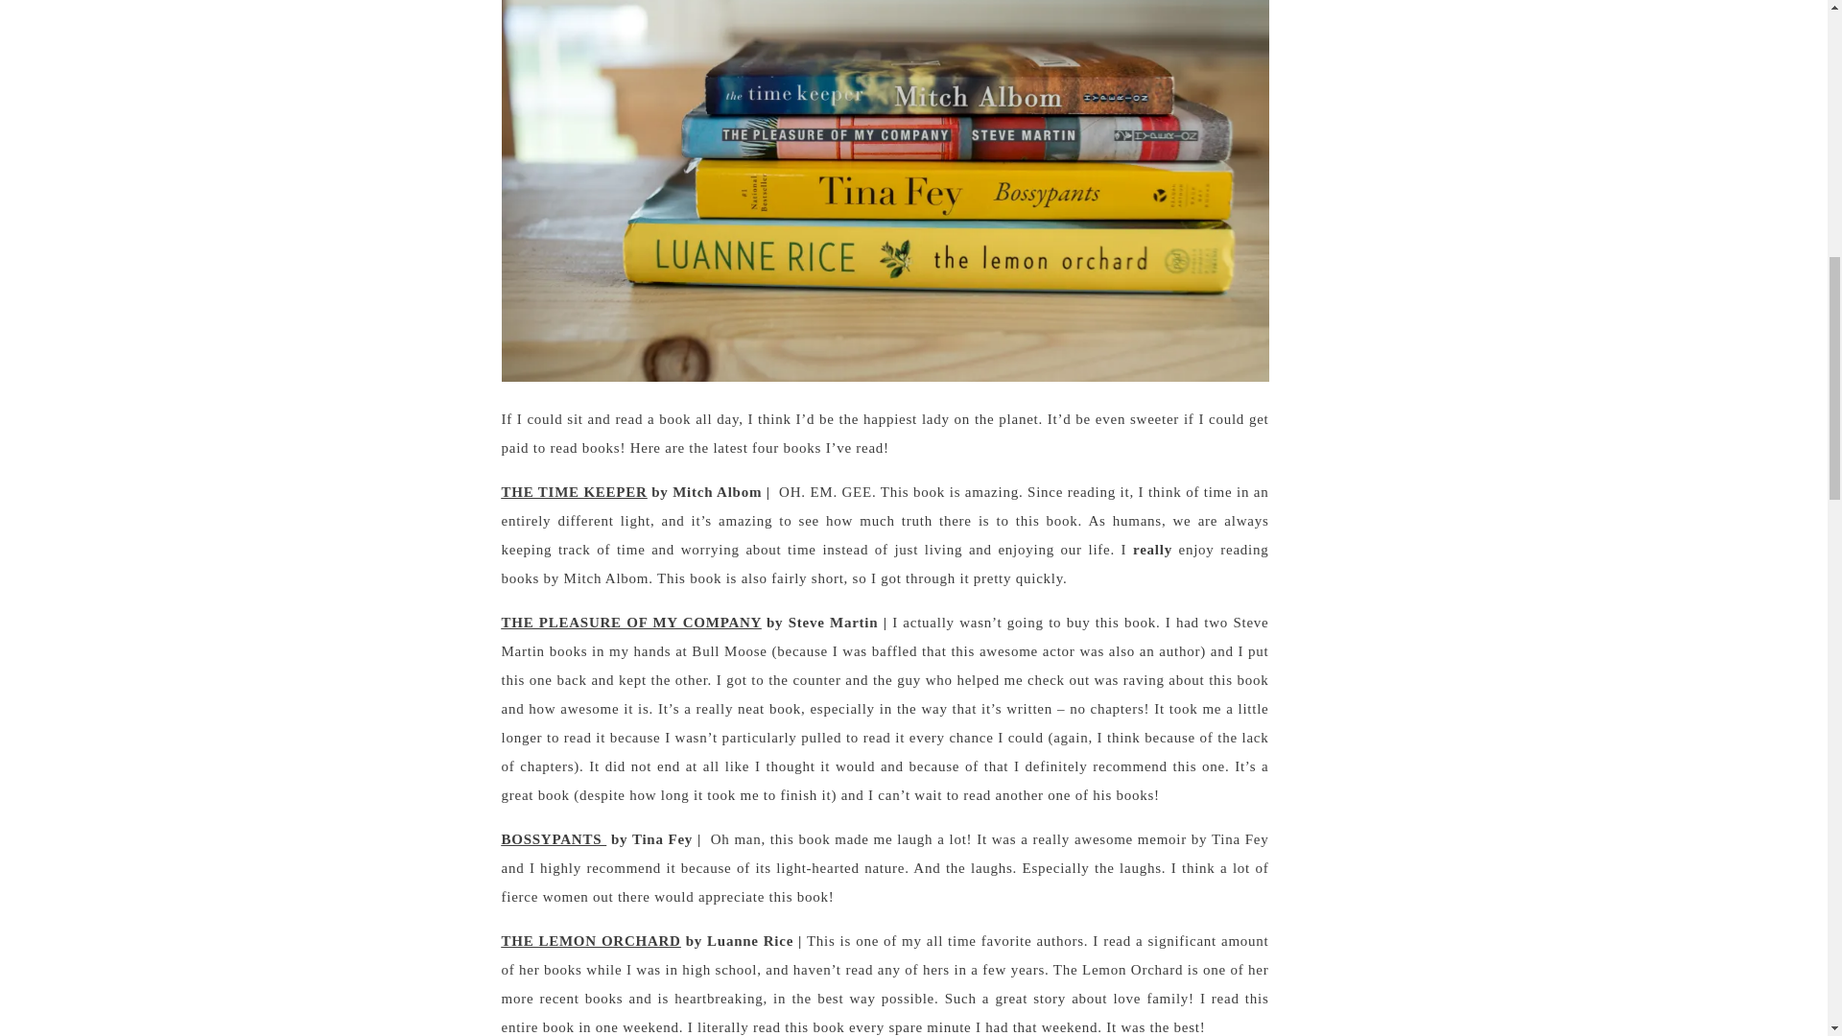  What do you see at coordinates (553, 839) in the screenshot?
I see `BOSSYPANTS ` at bounding box center [553, 839].